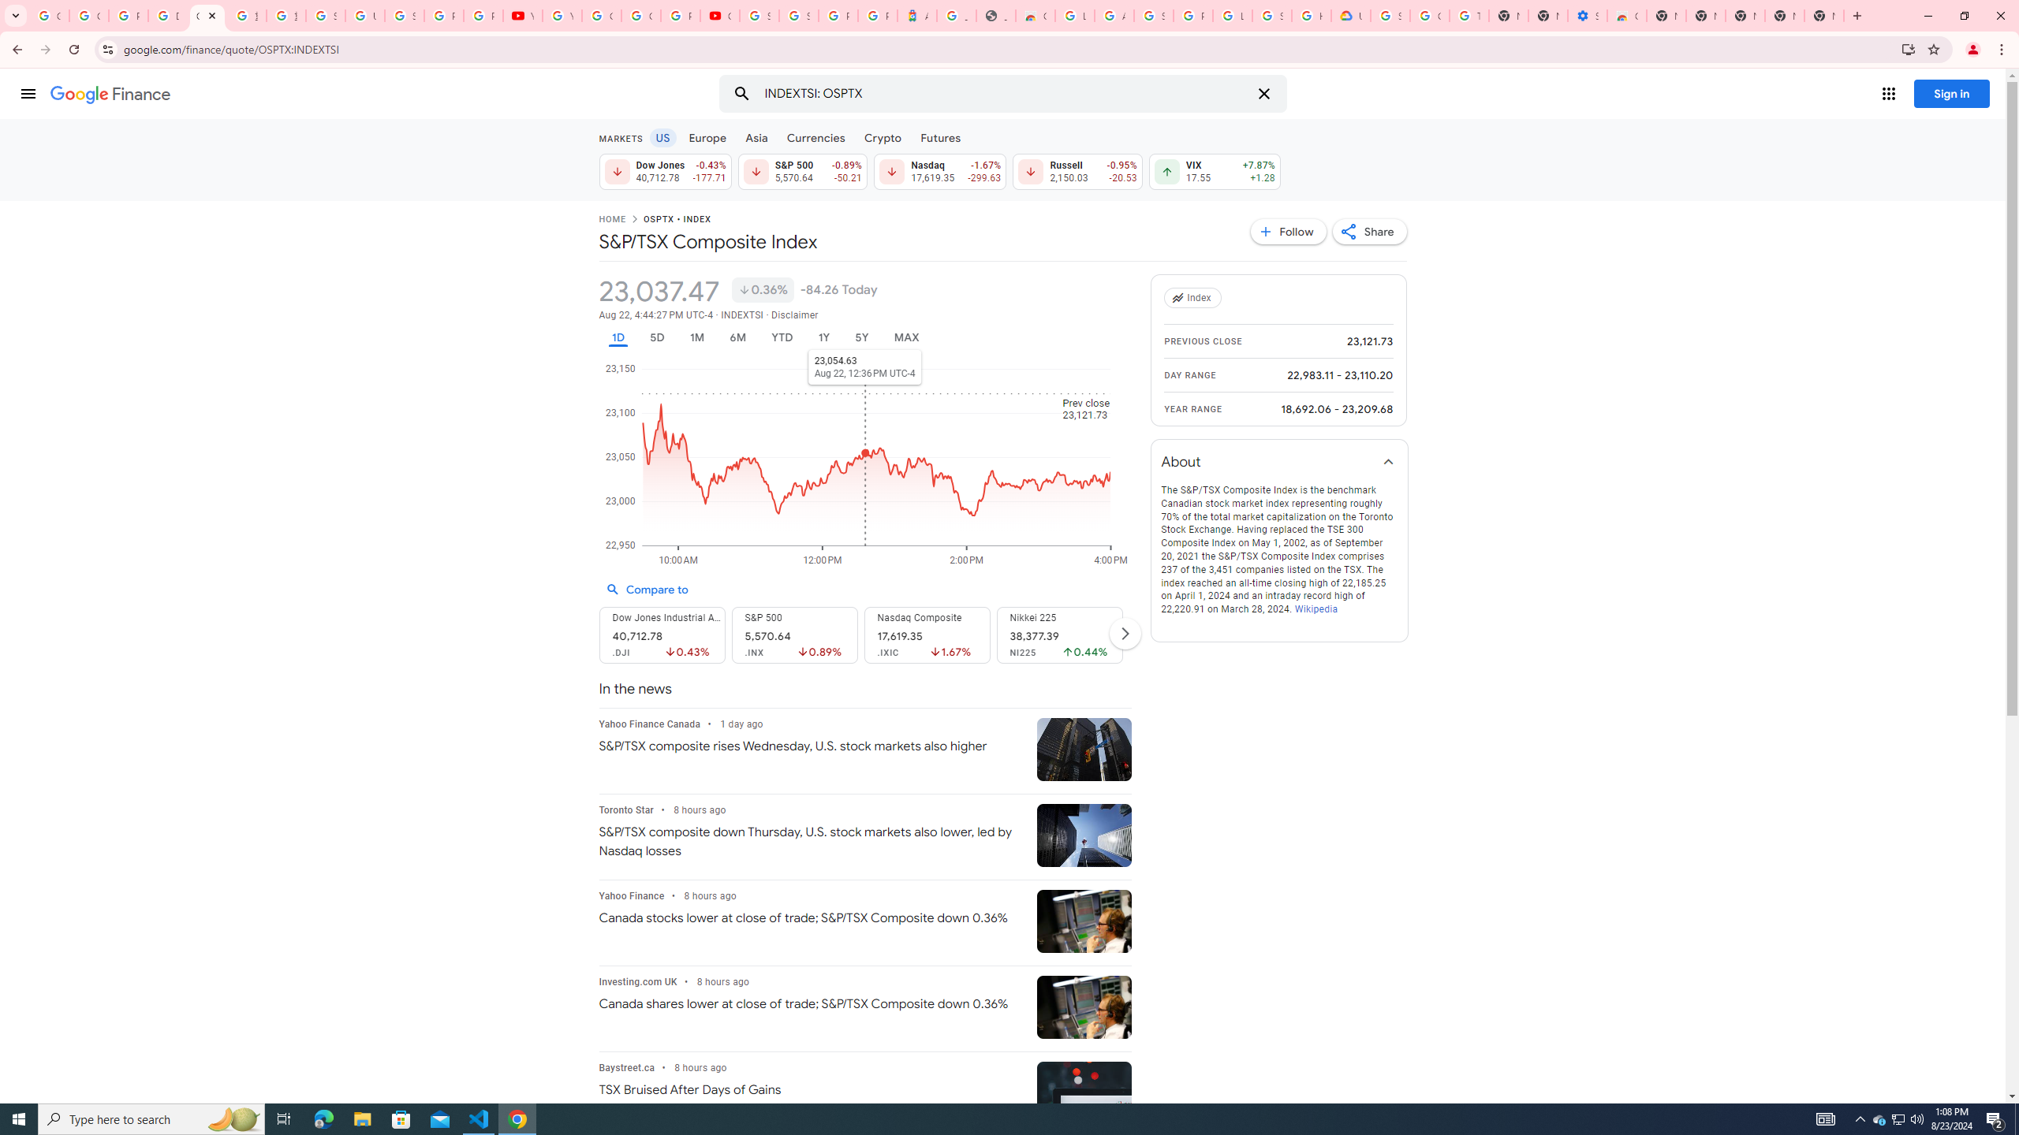  Describe the element at coordinates (1666, 16) in the screenshot. I see `New Tab` at that location.